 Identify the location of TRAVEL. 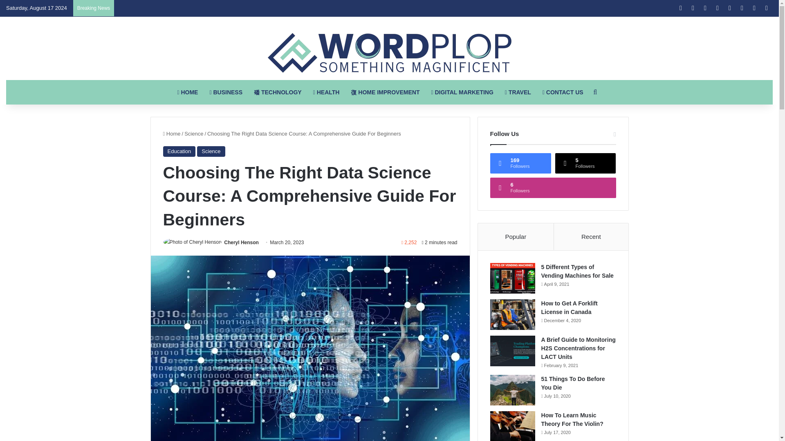
(518, 92).